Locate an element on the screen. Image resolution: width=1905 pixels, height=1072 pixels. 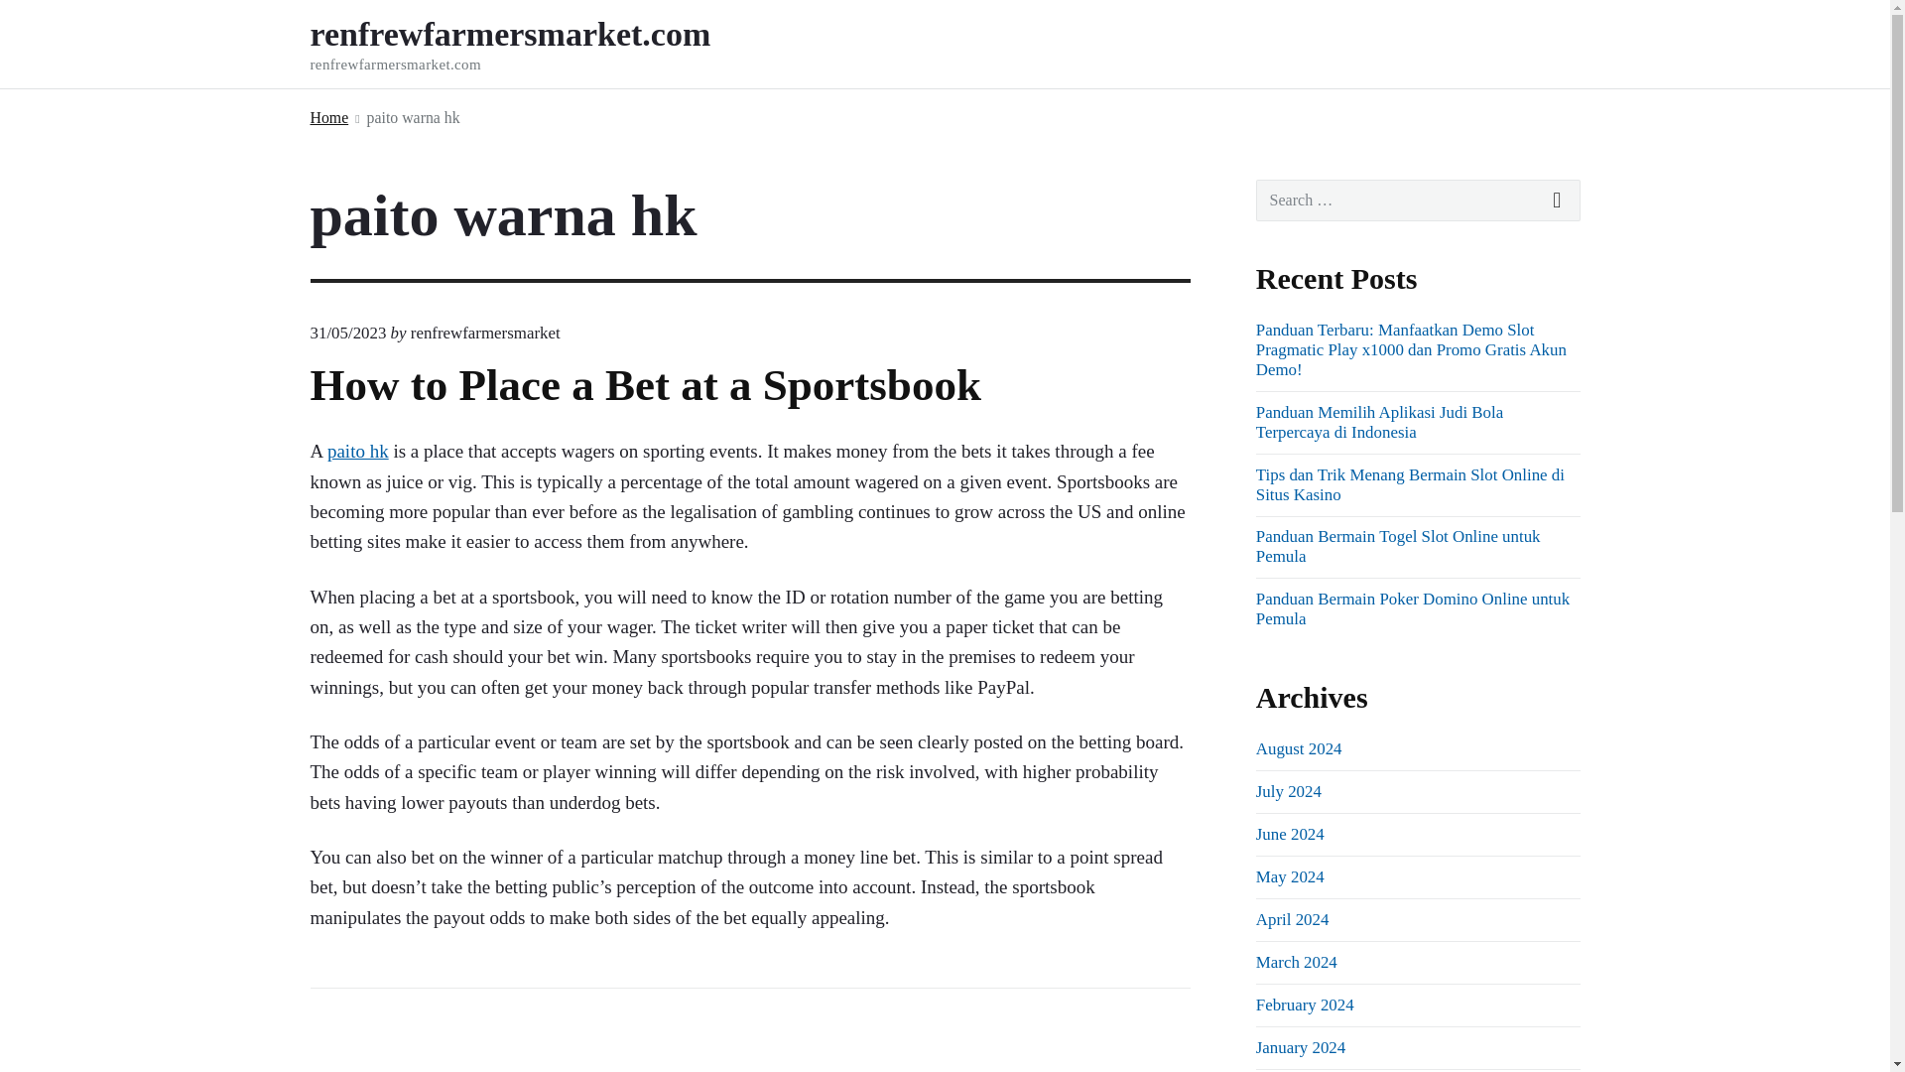
paito hk is located at coordinates (357, 451).